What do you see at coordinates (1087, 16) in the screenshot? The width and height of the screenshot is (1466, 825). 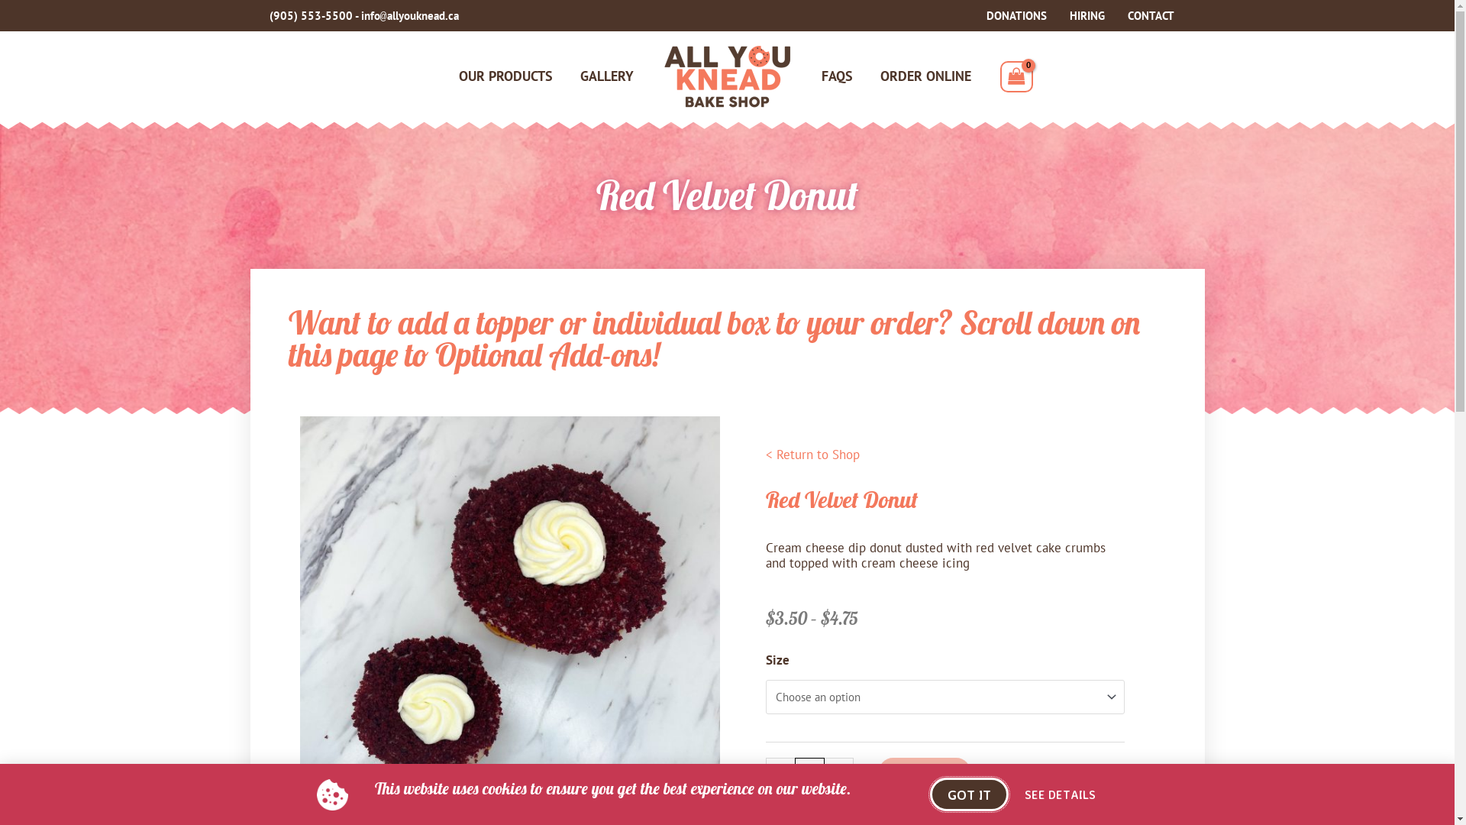 I see `HIRING` at bounding box center [1087, 16].